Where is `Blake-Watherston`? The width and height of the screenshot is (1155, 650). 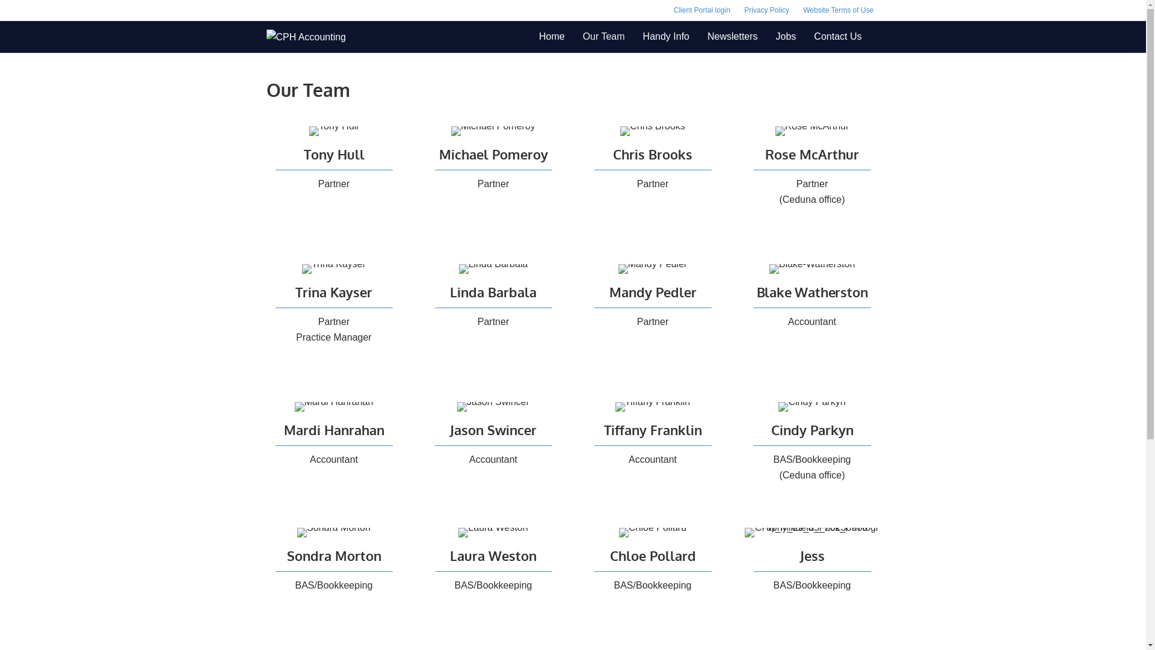
Blake-Watherston is located at coordinates (812, 269).